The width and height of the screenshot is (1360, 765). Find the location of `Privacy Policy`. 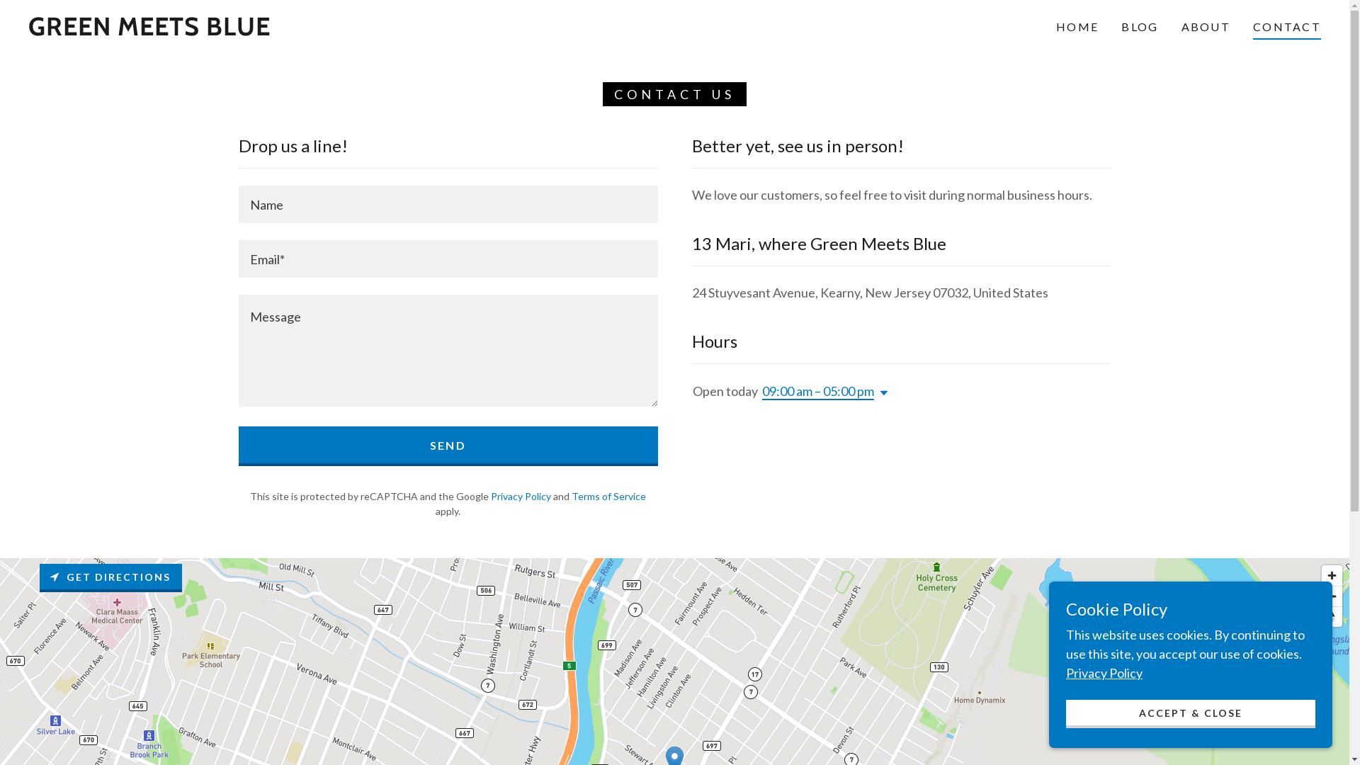

Privacy Policy is located at coordinates (521, 496).